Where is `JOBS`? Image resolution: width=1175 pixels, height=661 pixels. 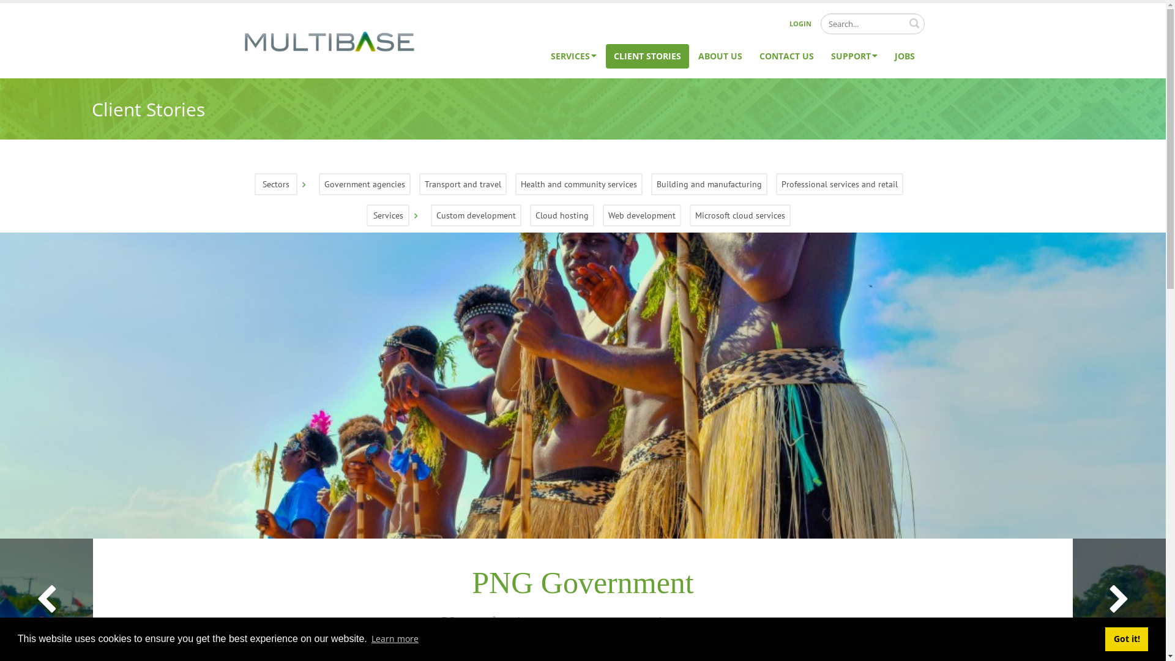 JOBS is located at coordinates (905, 56).